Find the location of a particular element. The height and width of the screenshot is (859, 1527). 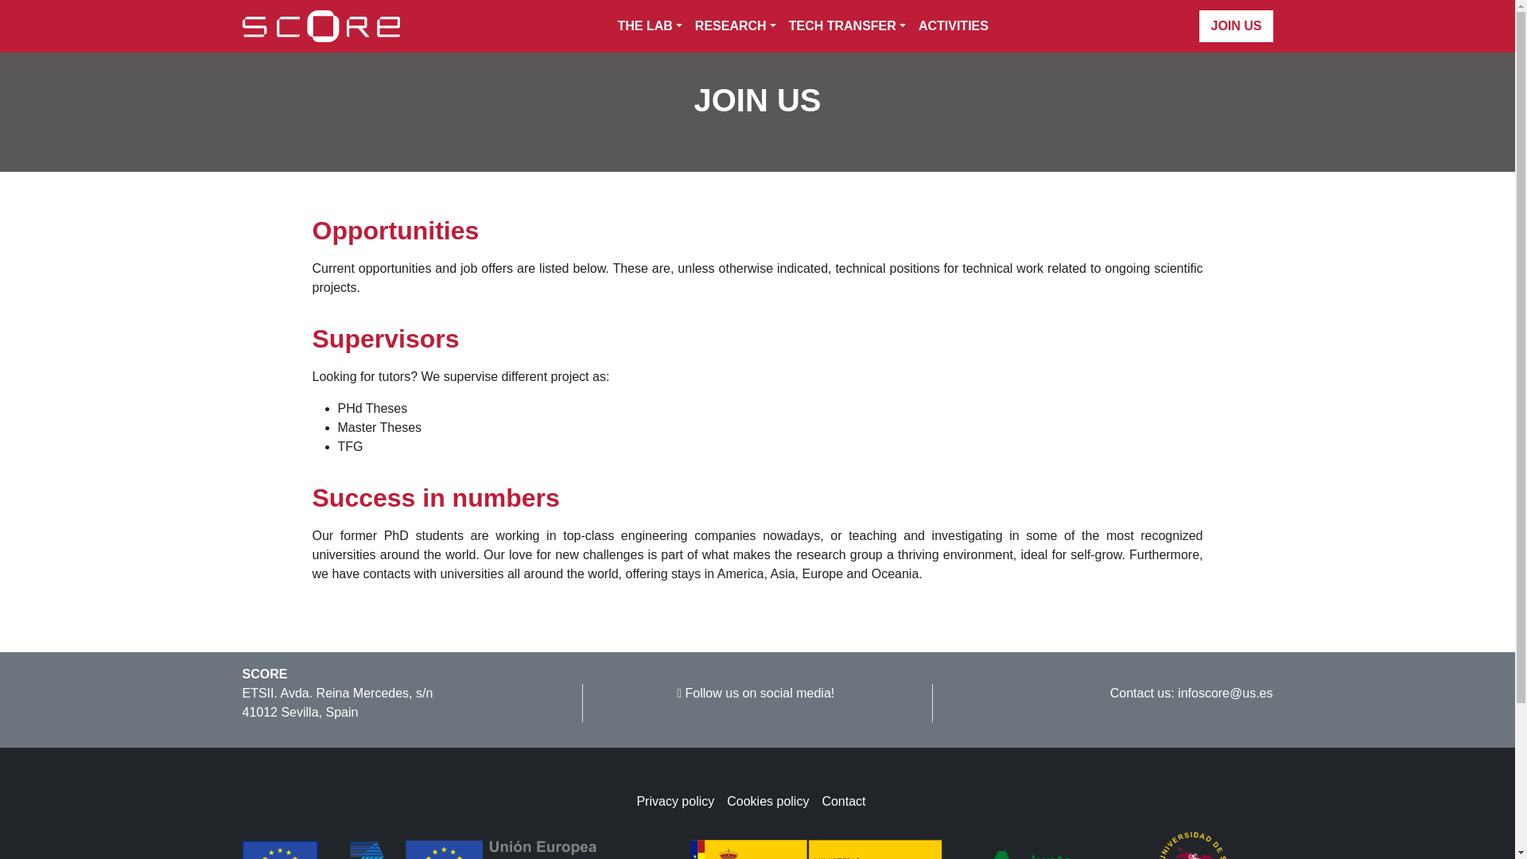

Contact is located at coordinates (849, 802).